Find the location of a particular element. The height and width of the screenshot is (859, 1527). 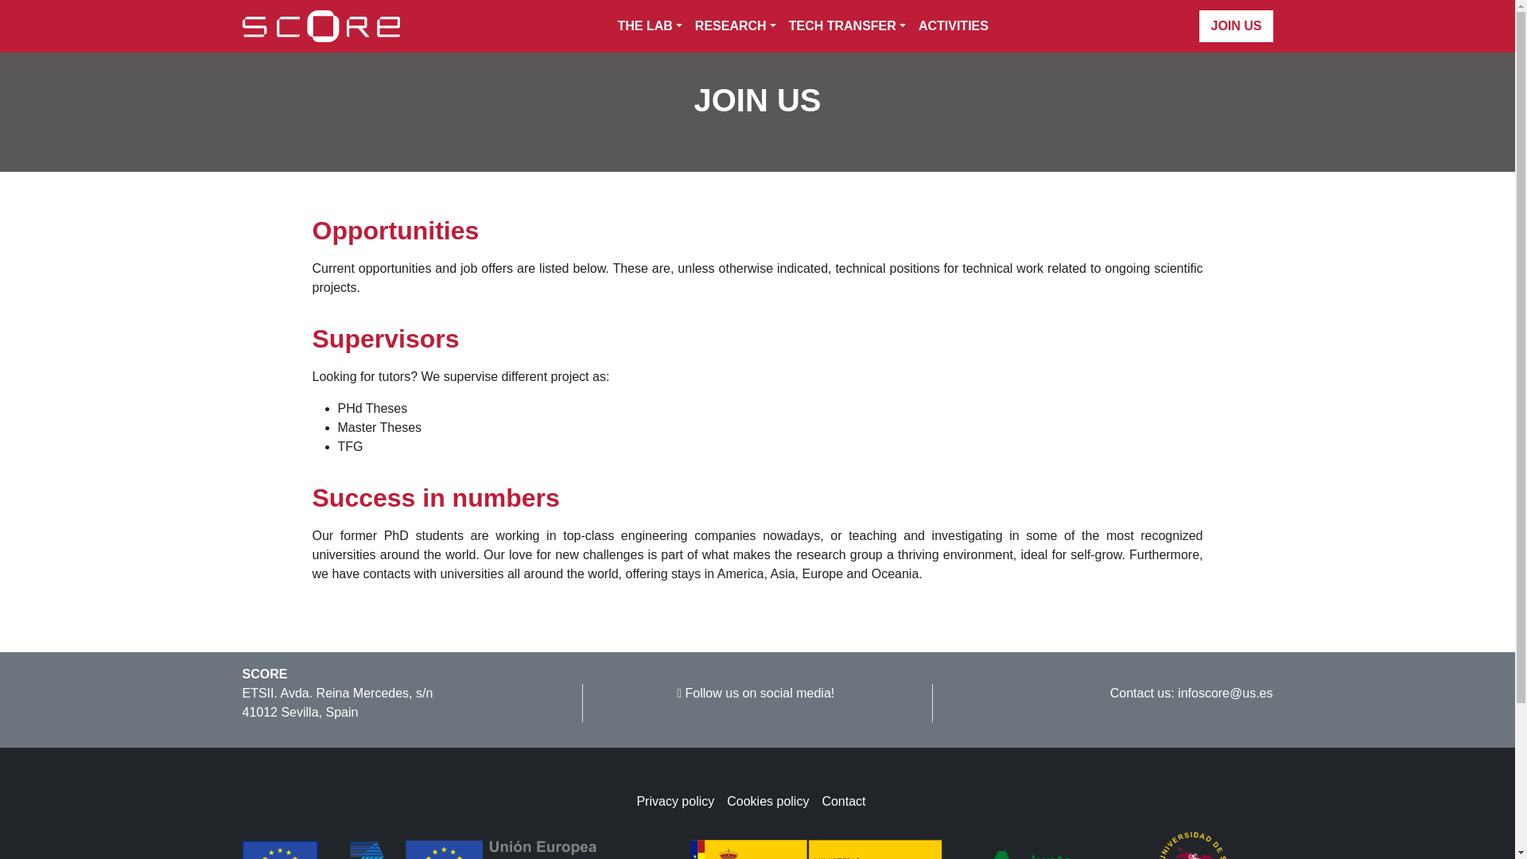

Contact is located at coordinates (849, 802).